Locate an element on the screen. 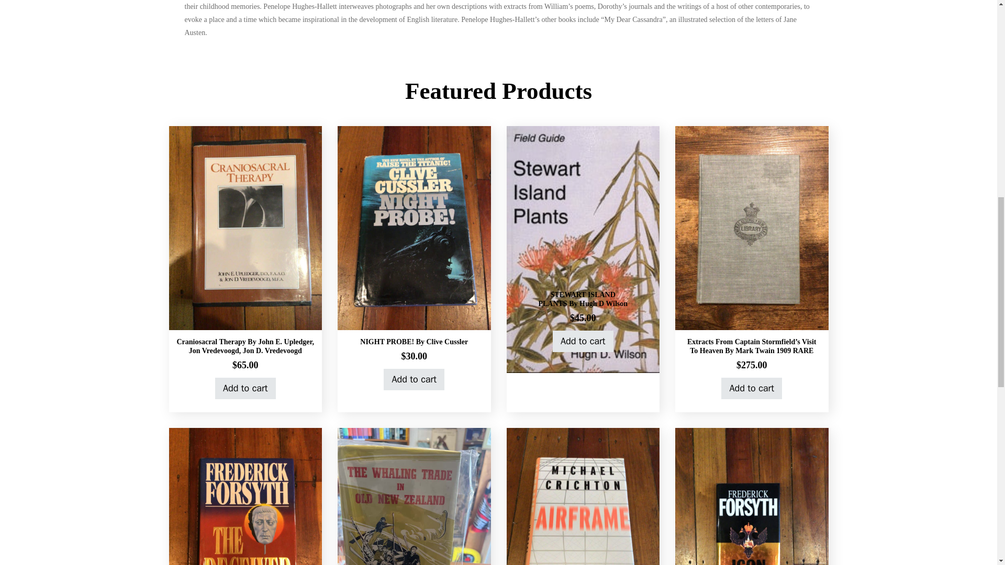 This screenshot has height=565, width=1005. STEWART ISLAND PLANTS By Hugh D Wilson is located at coordinates (582, 299).